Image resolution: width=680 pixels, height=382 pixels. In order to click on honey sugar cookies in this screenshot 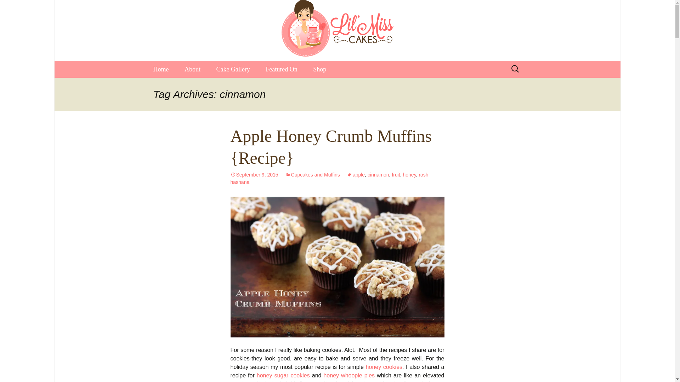, I will do `click(283, 376)`.